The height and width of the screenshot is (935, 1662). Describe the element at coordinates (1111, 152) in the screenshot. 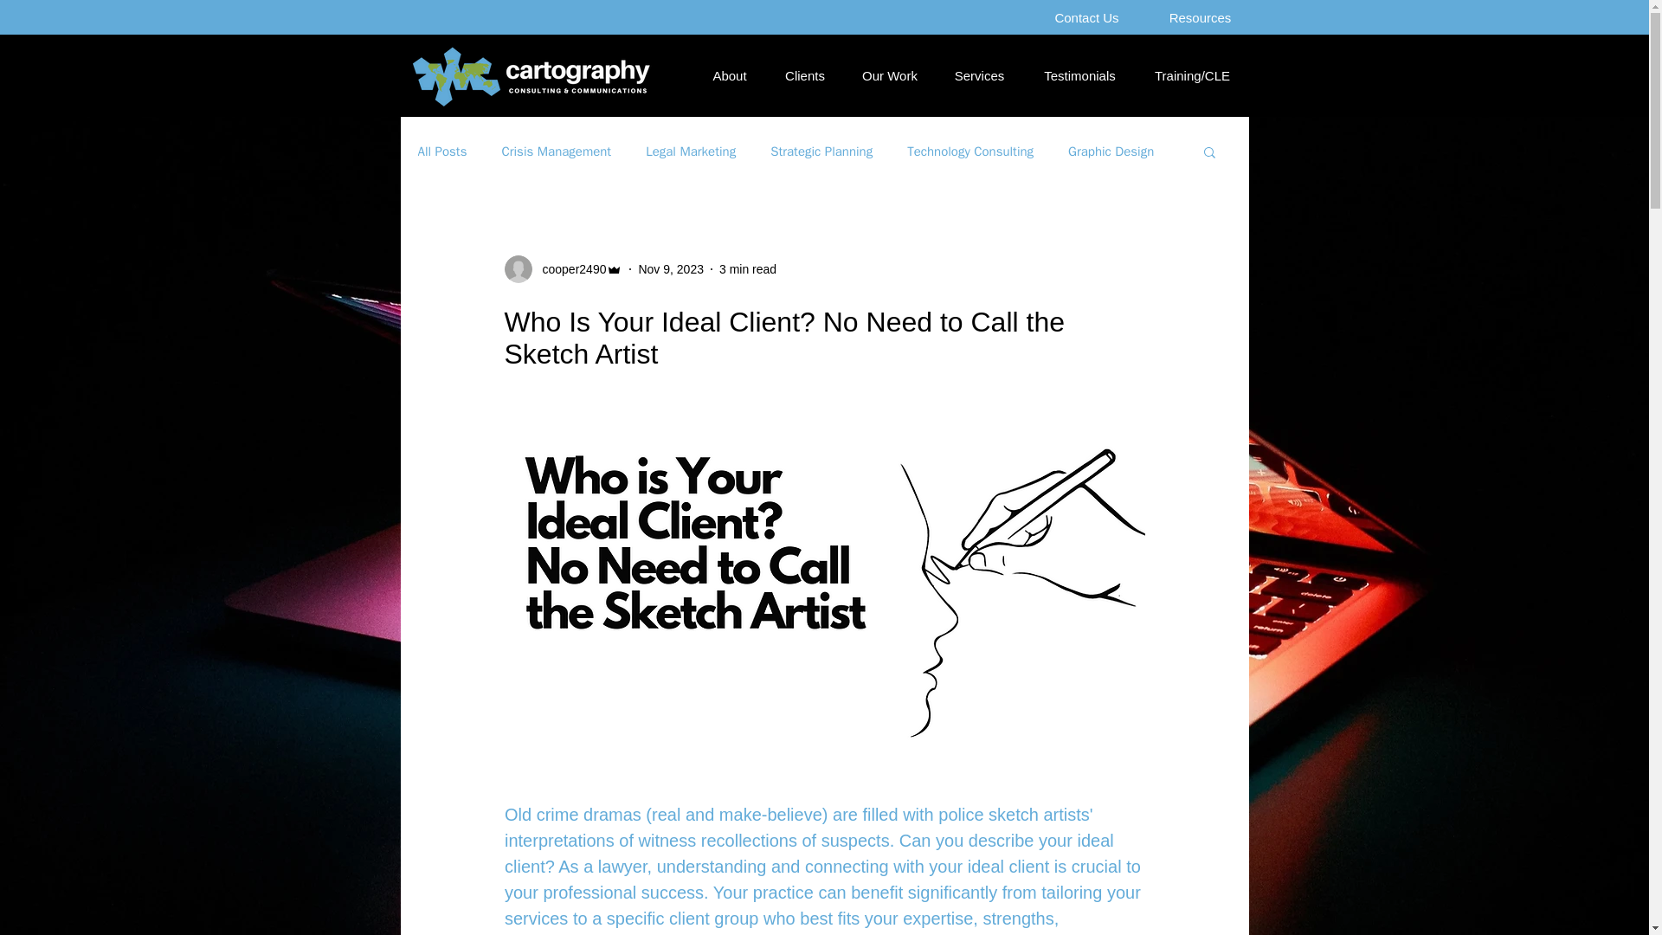

I see `Graphic Design` at that location.